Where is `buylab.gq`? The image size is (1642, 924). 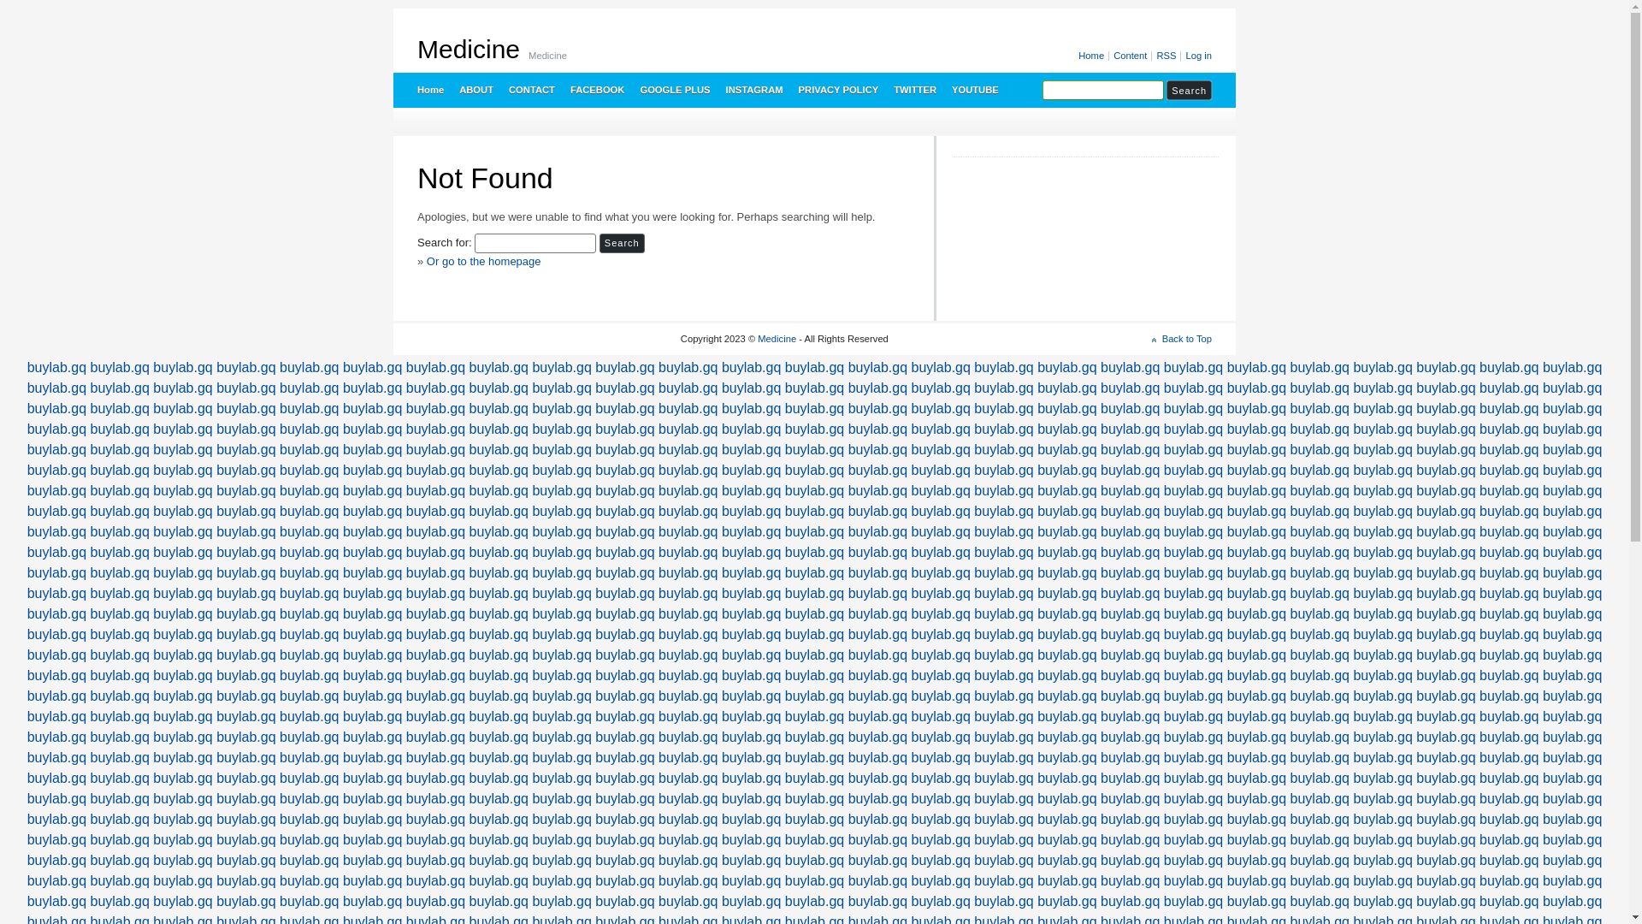 buylab.gq is located at coordinates (120, 881).